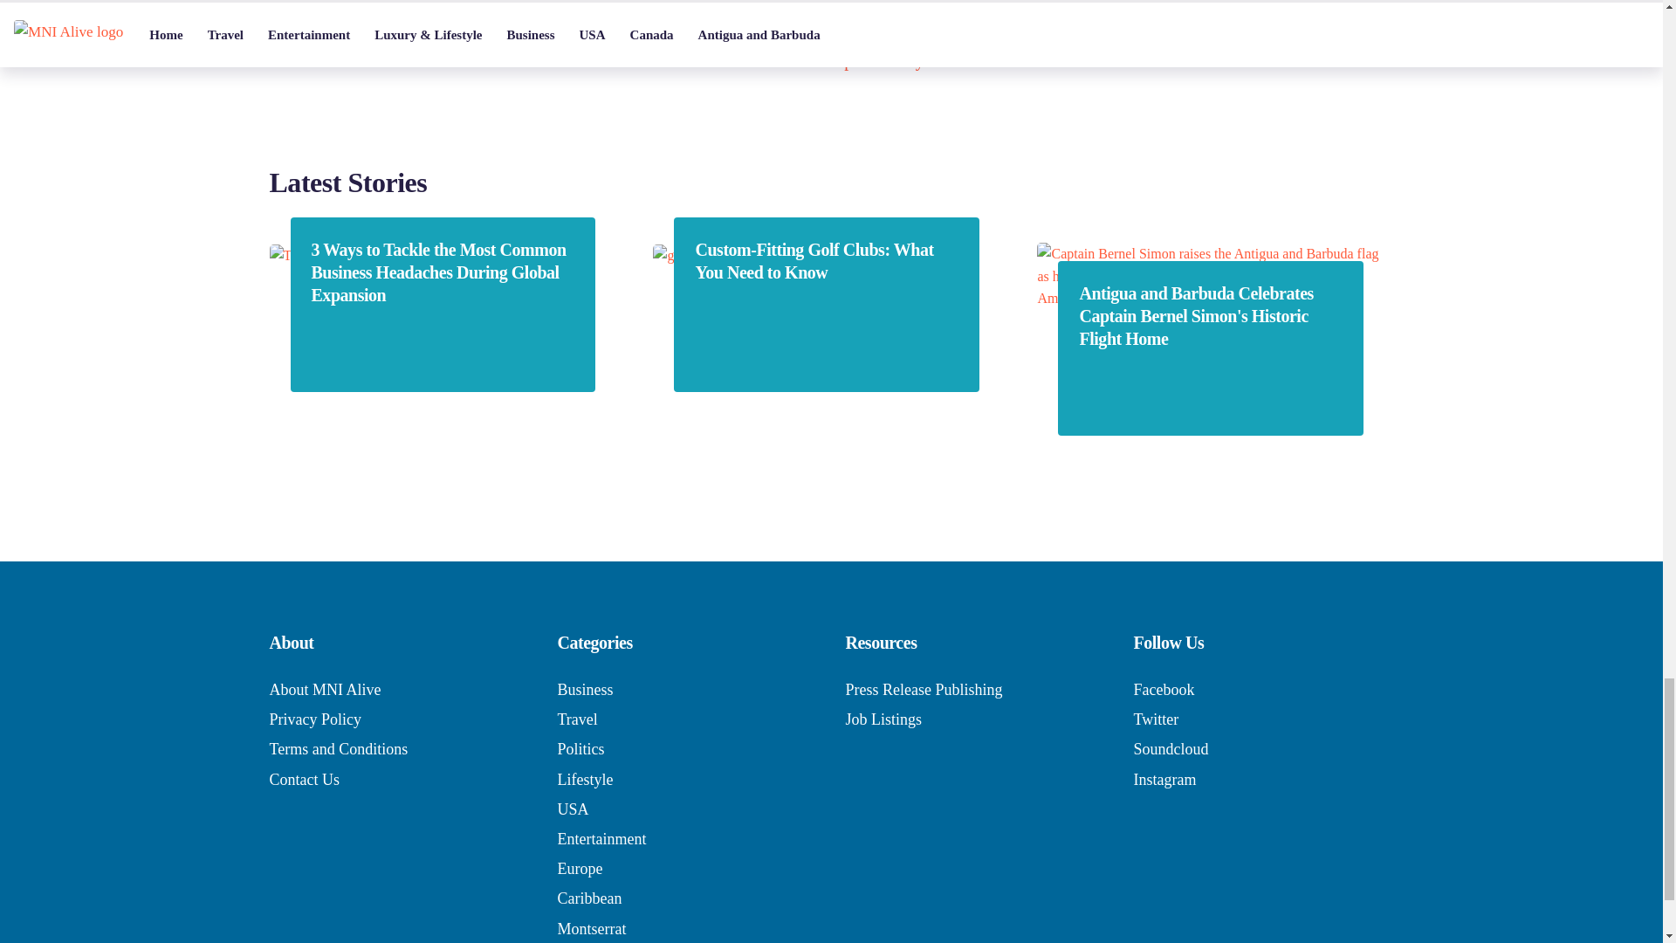 Image resolution: width=1676 pixels, height=943 pixels. I want to click on Lifestyle, so click(585, 779).